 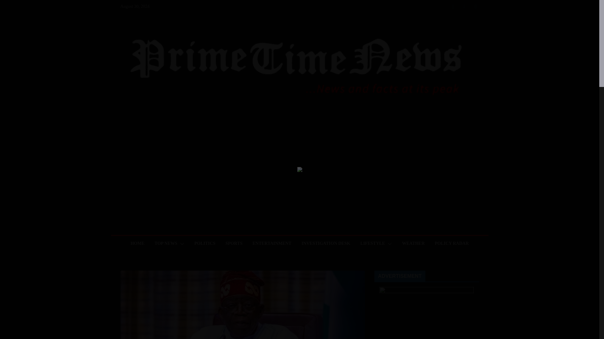 I want to click on TOP NEWS, so click(x=166, y=244).